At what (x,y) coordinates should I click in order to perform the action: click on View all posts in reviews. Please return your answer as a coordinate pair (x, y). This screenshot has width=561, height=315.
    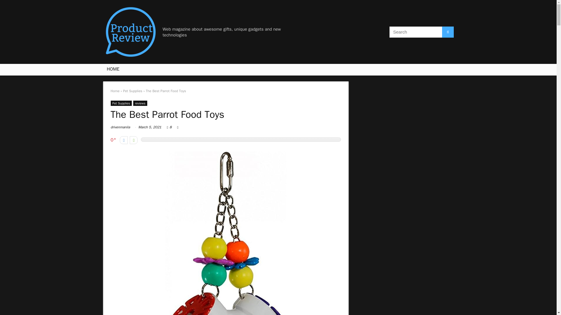
    Looking at the image, I should click on (140, 103).